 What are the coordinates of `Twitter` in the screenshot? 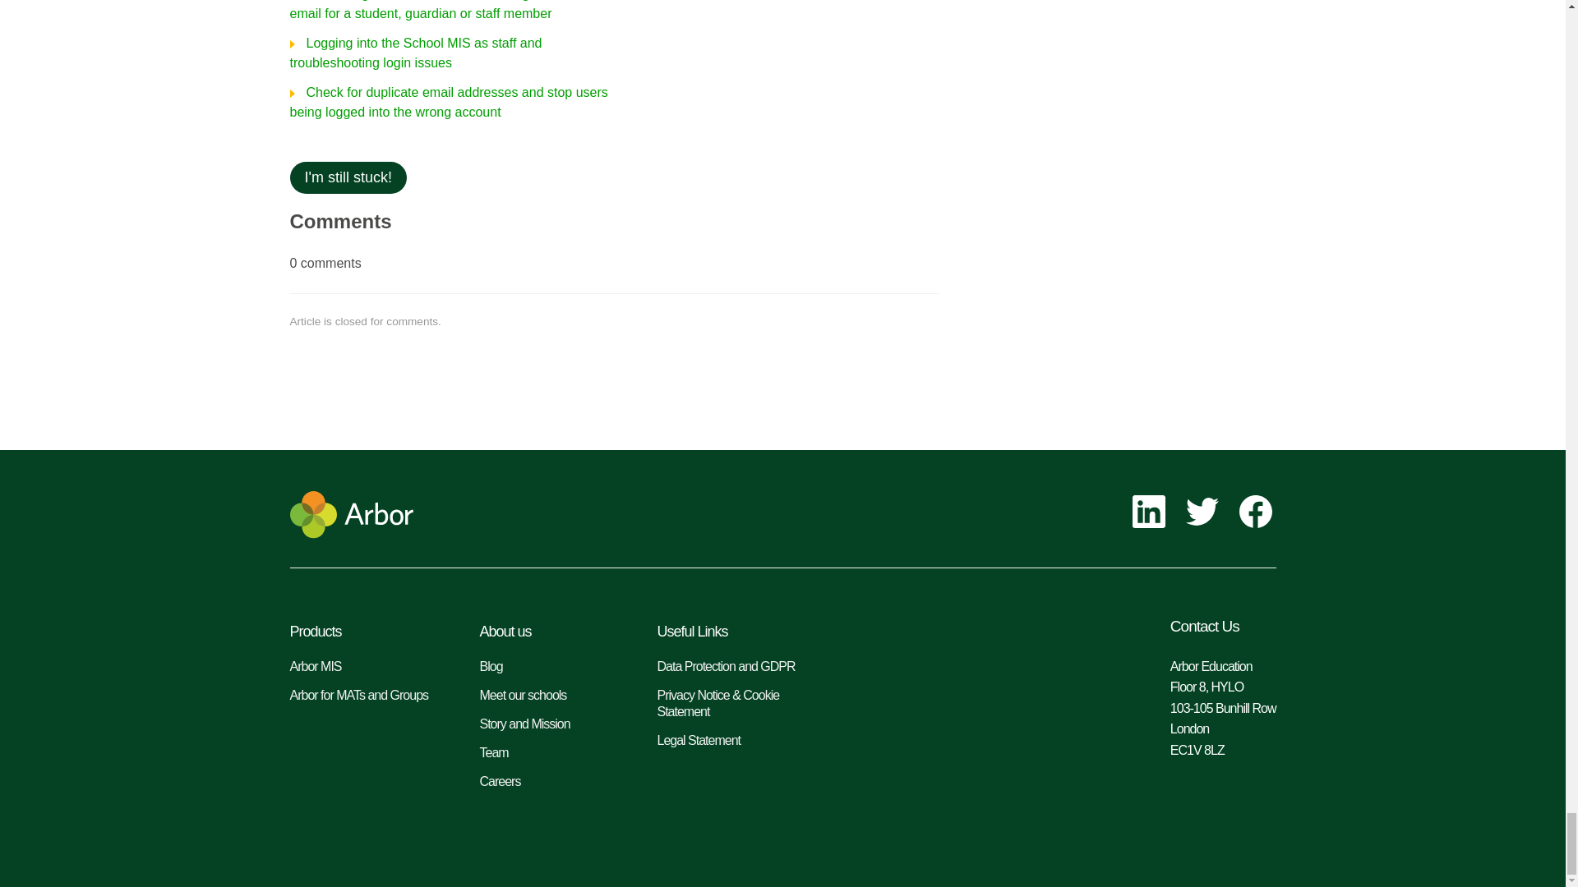 It's located at (1203, 513).